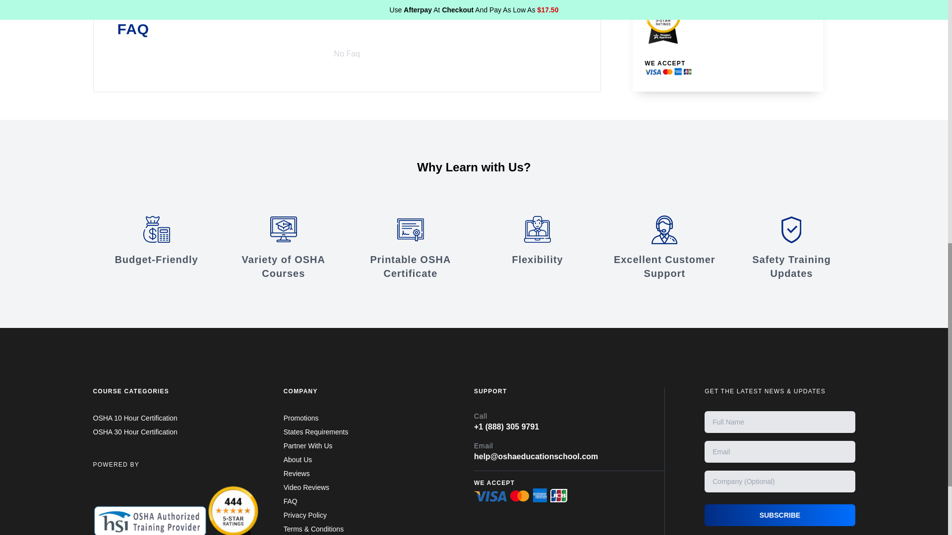 The width and height of the screenshot is (952, 535). What do you see at coordinates (791, 248) in the screenshot?
I see `Safety Training Updates` at bounding box center [791, 248].